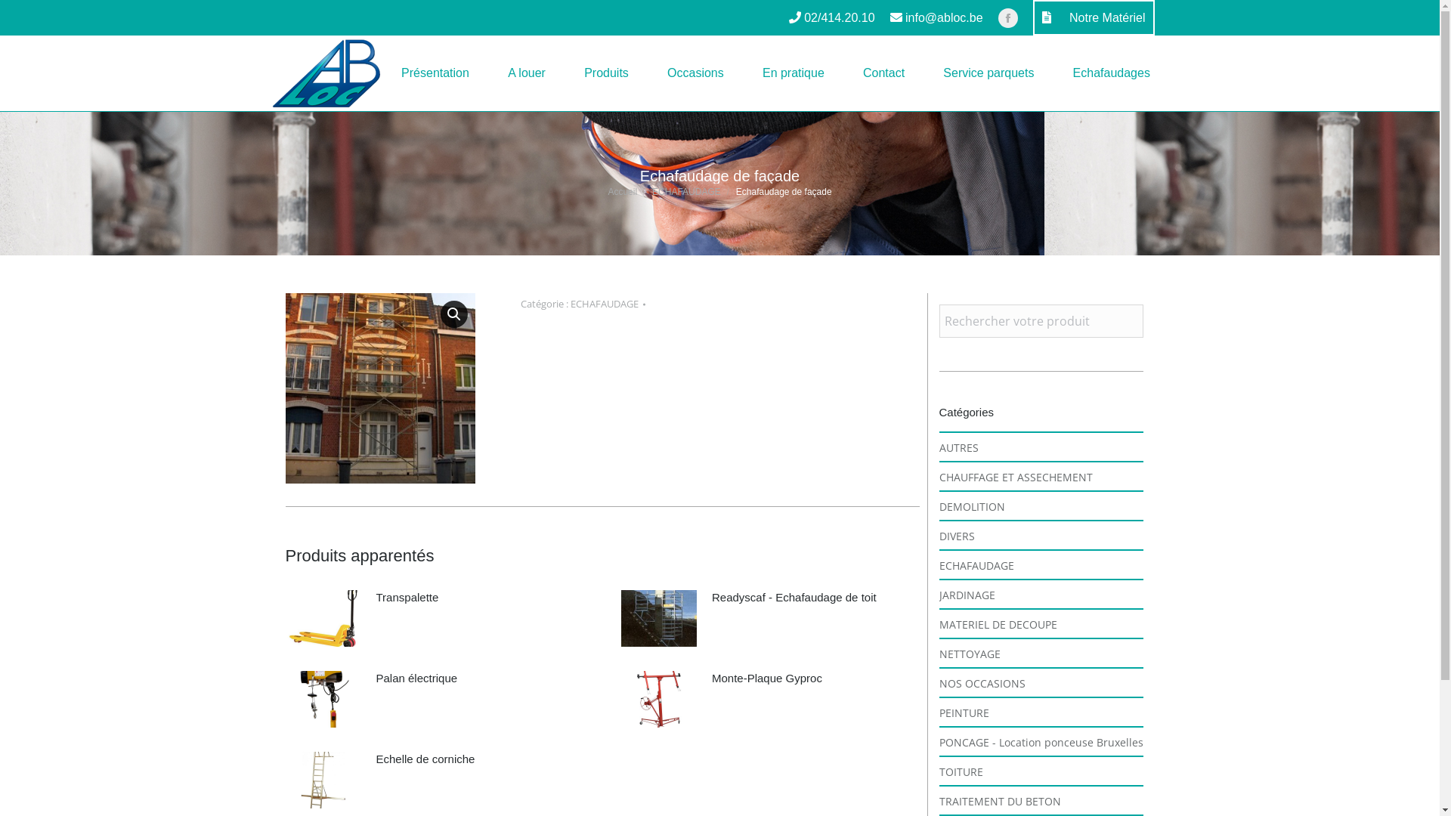  I want to click on En pratique, so click(794, 73).